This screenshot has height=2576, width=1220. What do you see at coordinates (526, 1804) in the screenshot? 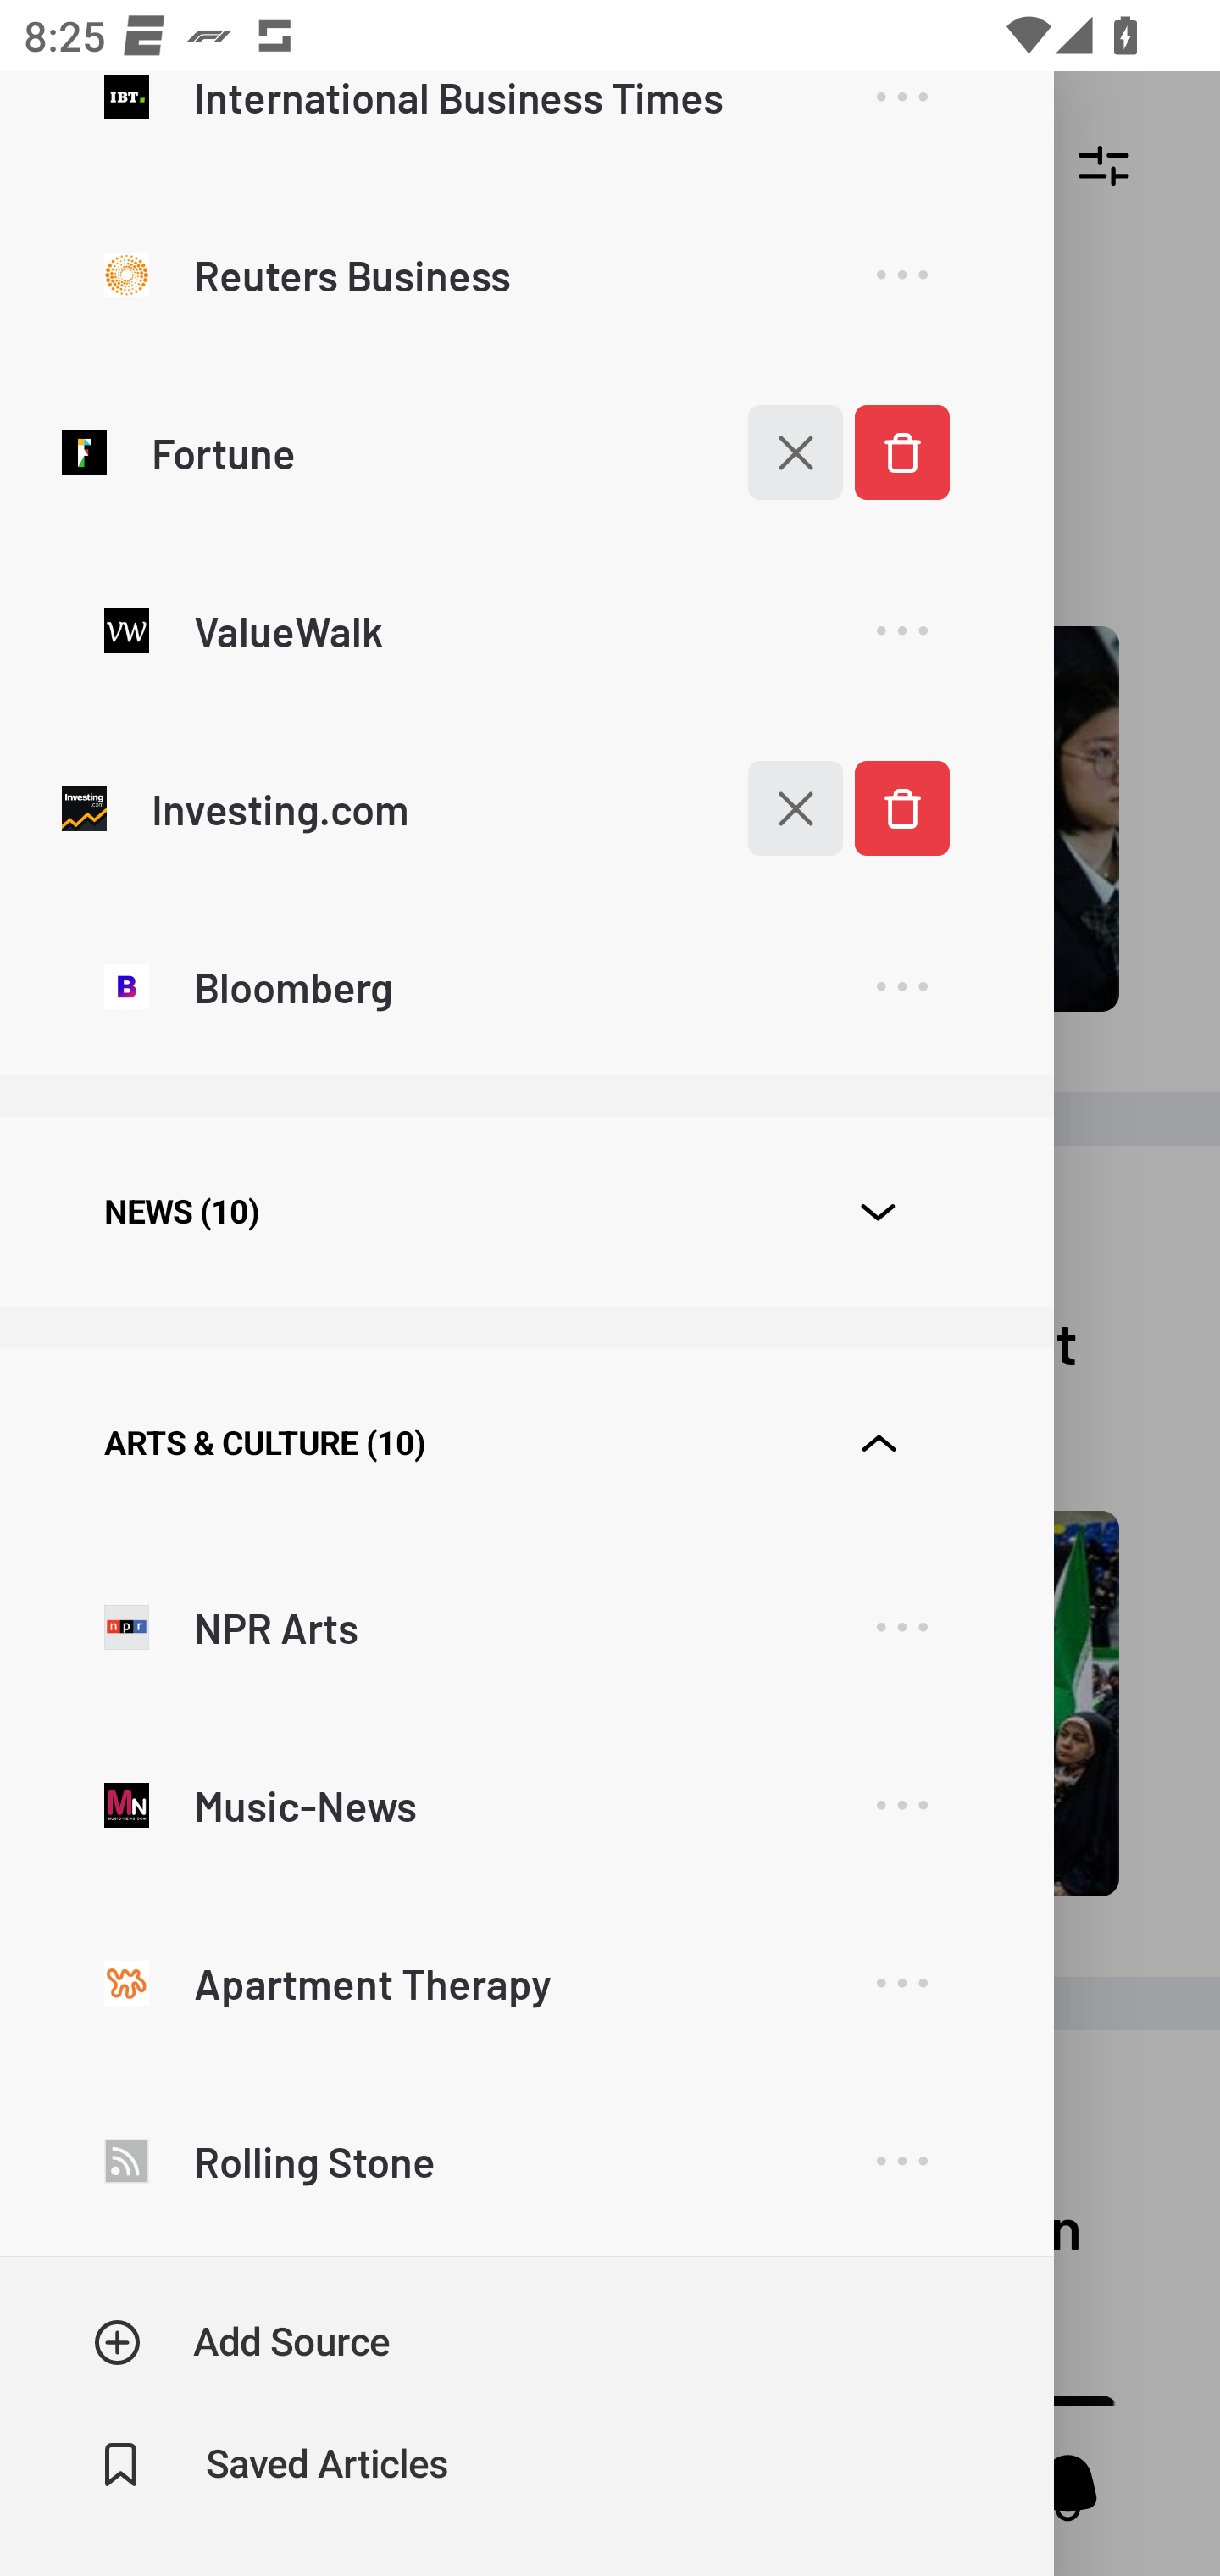
I see `Writer Logo Music-News More Options` at bounding box center [526, 1804].